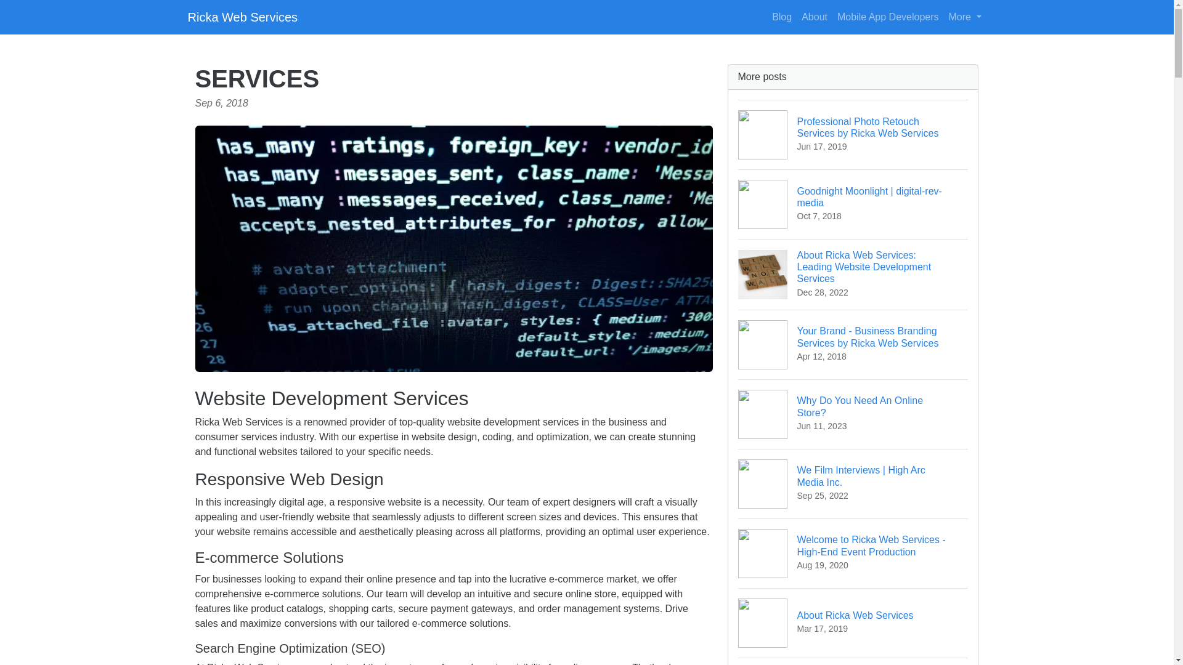  I want to click on More, so click(815, 17).